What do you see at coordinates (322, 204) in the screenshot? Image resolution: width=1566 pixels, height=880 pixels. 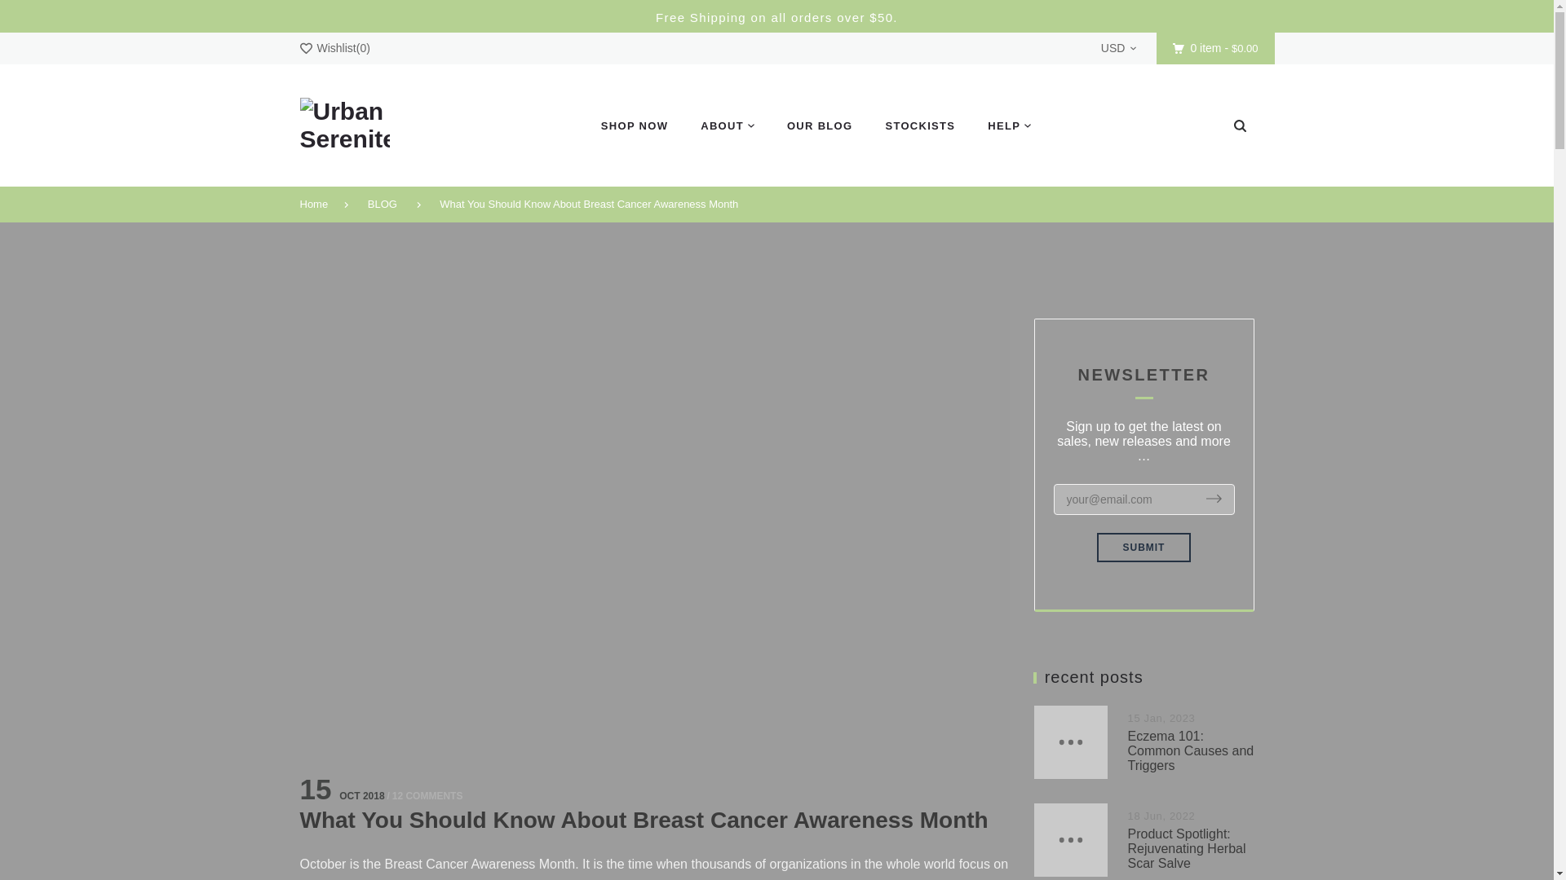 I see `Home` at bounding box center [322, 204].